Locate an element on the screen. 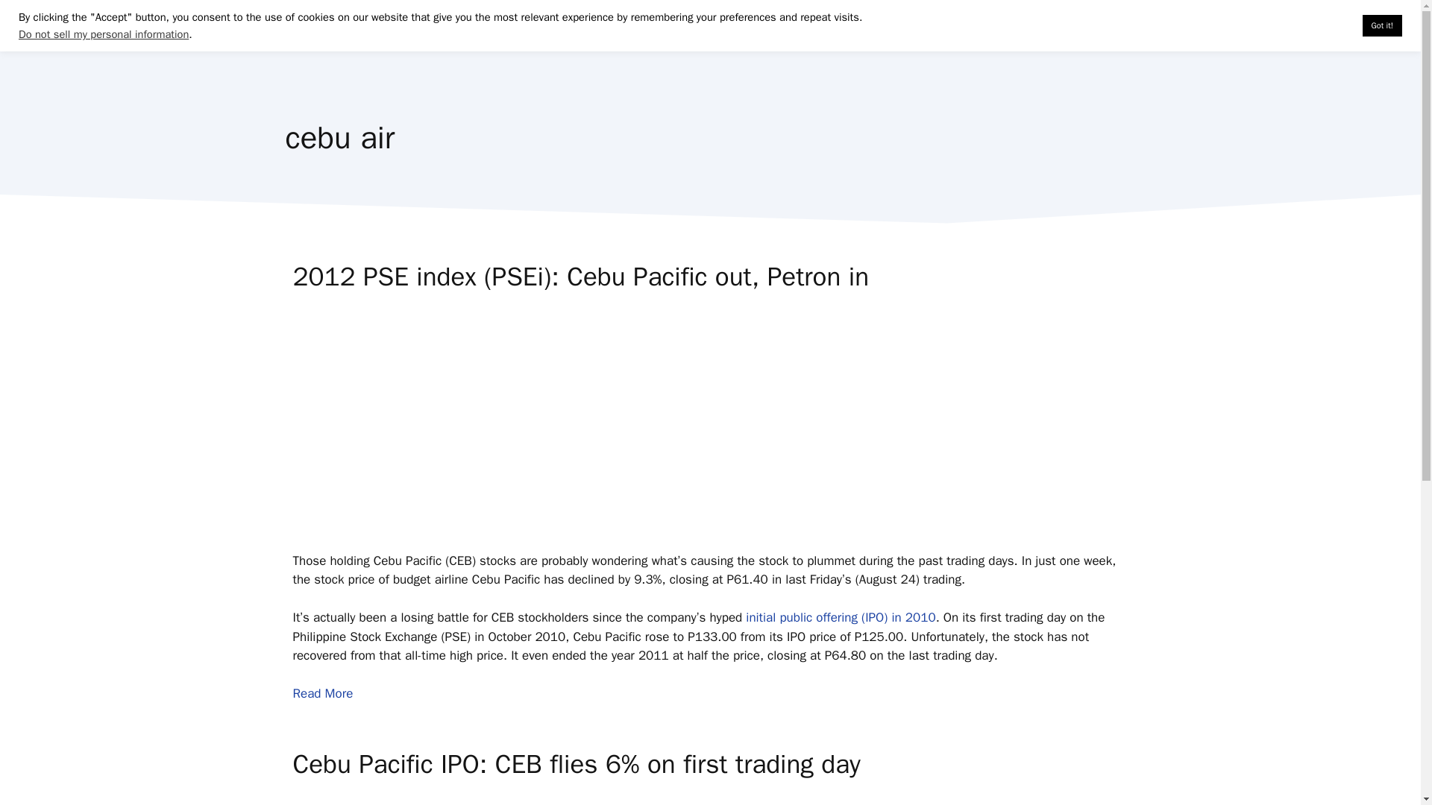 This screenshot has height=805, width=1432. Do not sell my personal information is located at coordinates (103, 34).